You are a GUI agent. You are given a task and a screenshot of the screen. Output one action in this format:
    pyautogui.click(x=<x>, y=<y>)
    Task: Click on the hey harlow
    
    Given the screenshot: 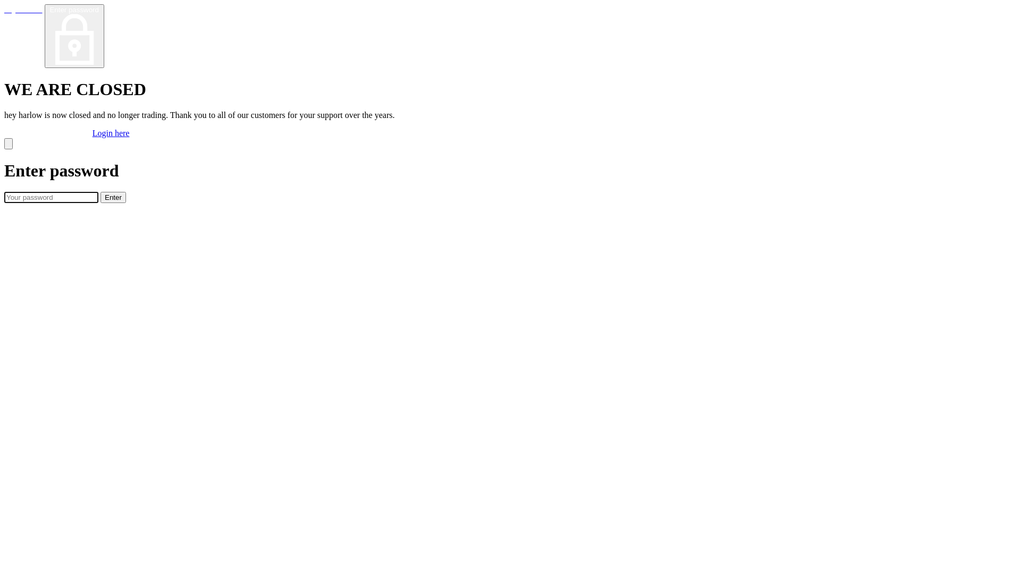 What is the action you would take?
    pyautogui.click(x=23, y=10)
    